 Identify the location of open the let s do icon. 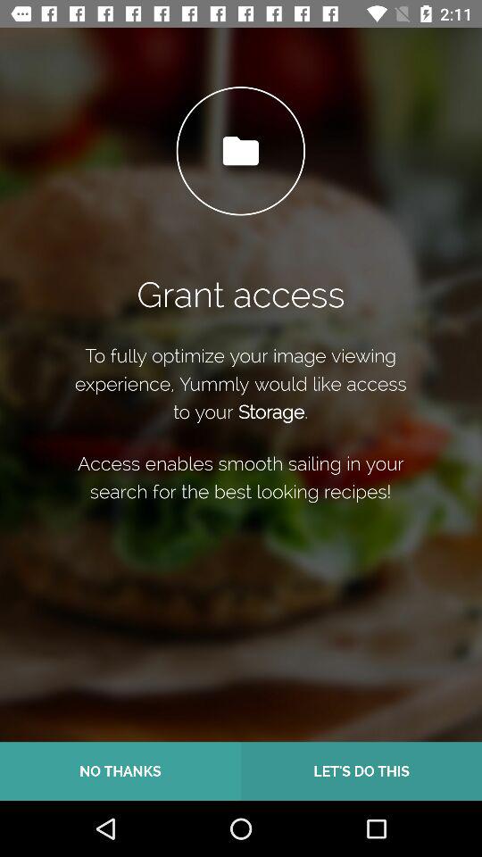
(361, 771).